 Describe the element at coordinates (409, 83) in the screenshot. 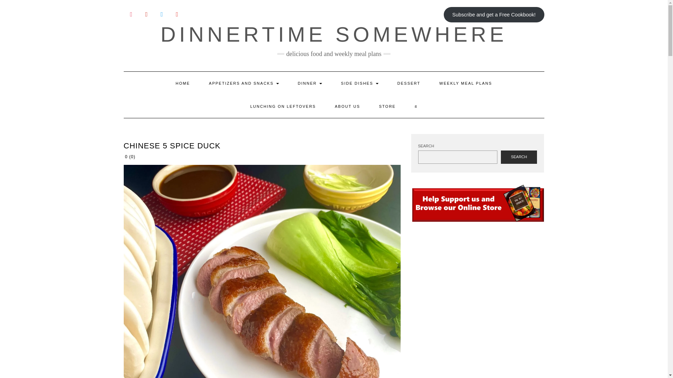

I see `DESSERT` at that location.